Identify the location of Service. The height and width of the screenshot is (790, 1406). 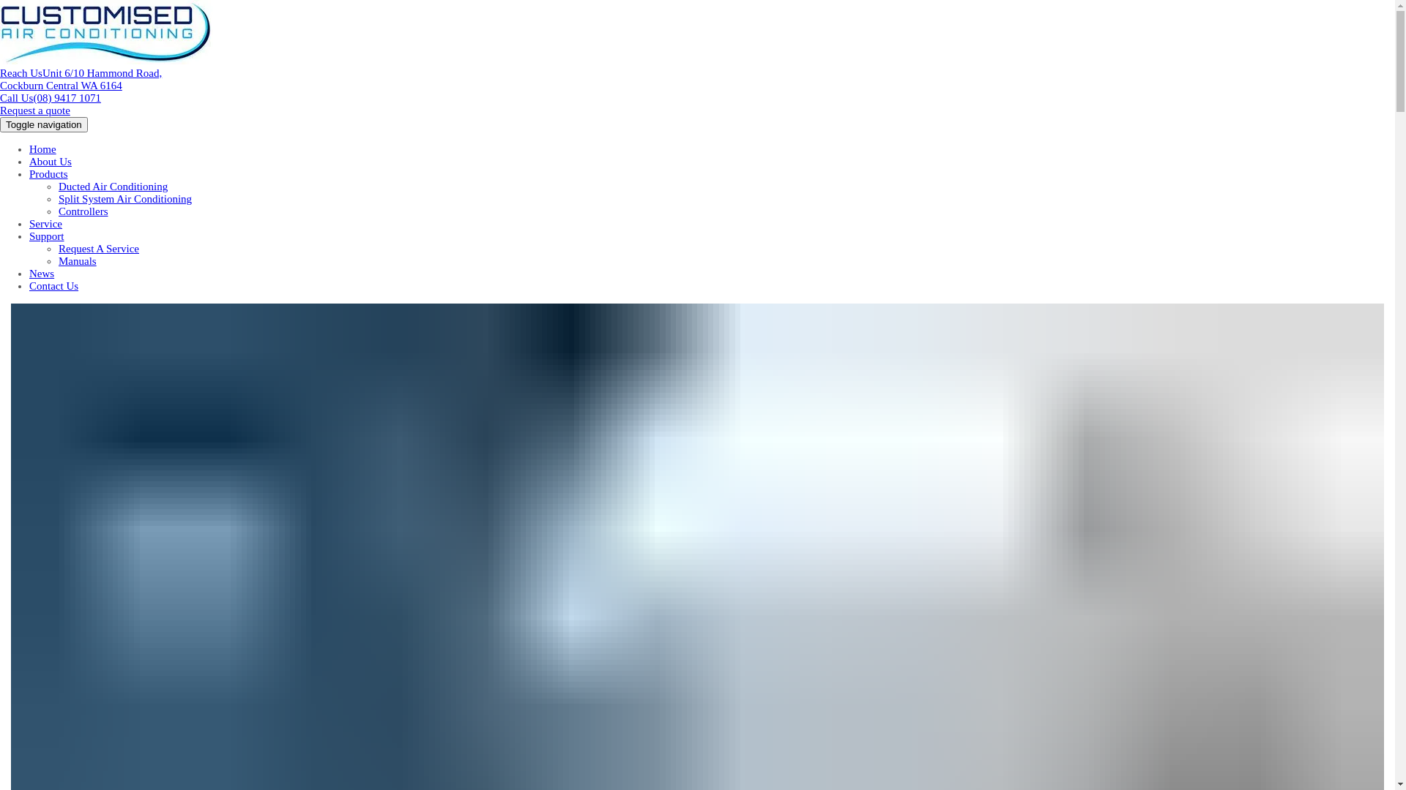
(45, 224).